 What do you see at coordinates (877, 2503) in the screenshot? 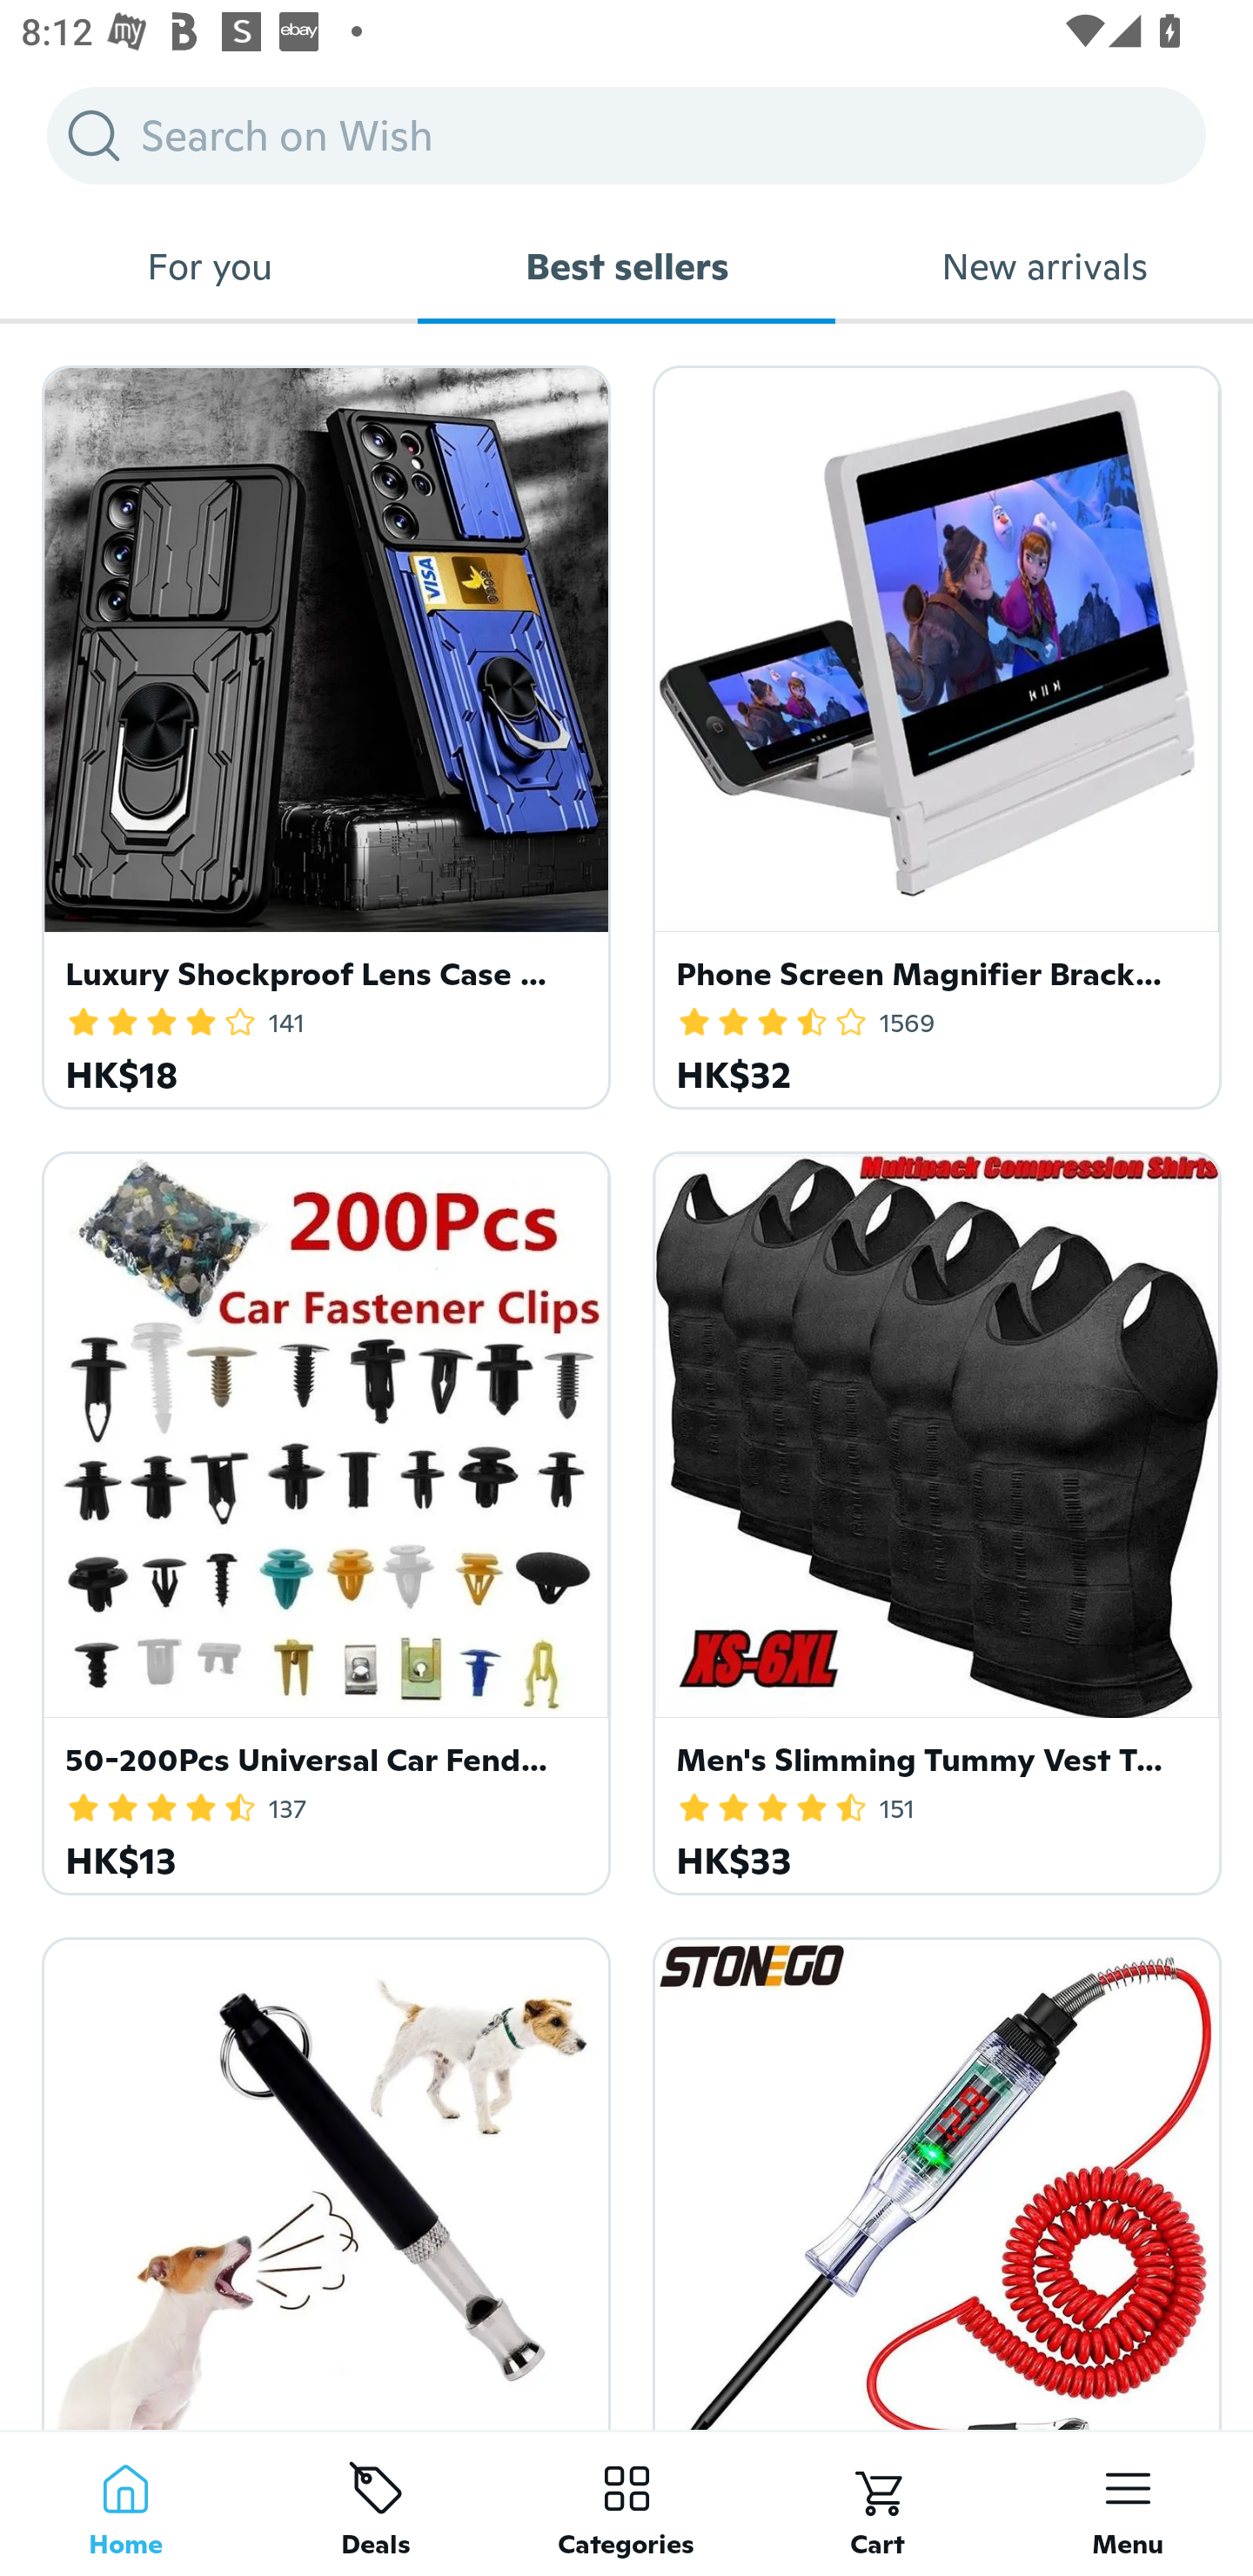
I see `Cart` at bounding box center [877, 2503].